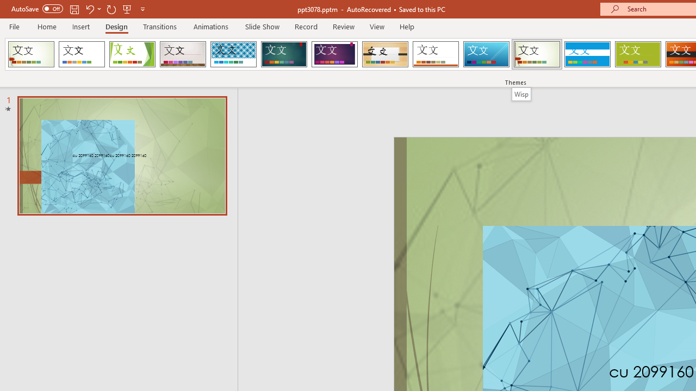  I want to click on Animations, so click(211, 26).